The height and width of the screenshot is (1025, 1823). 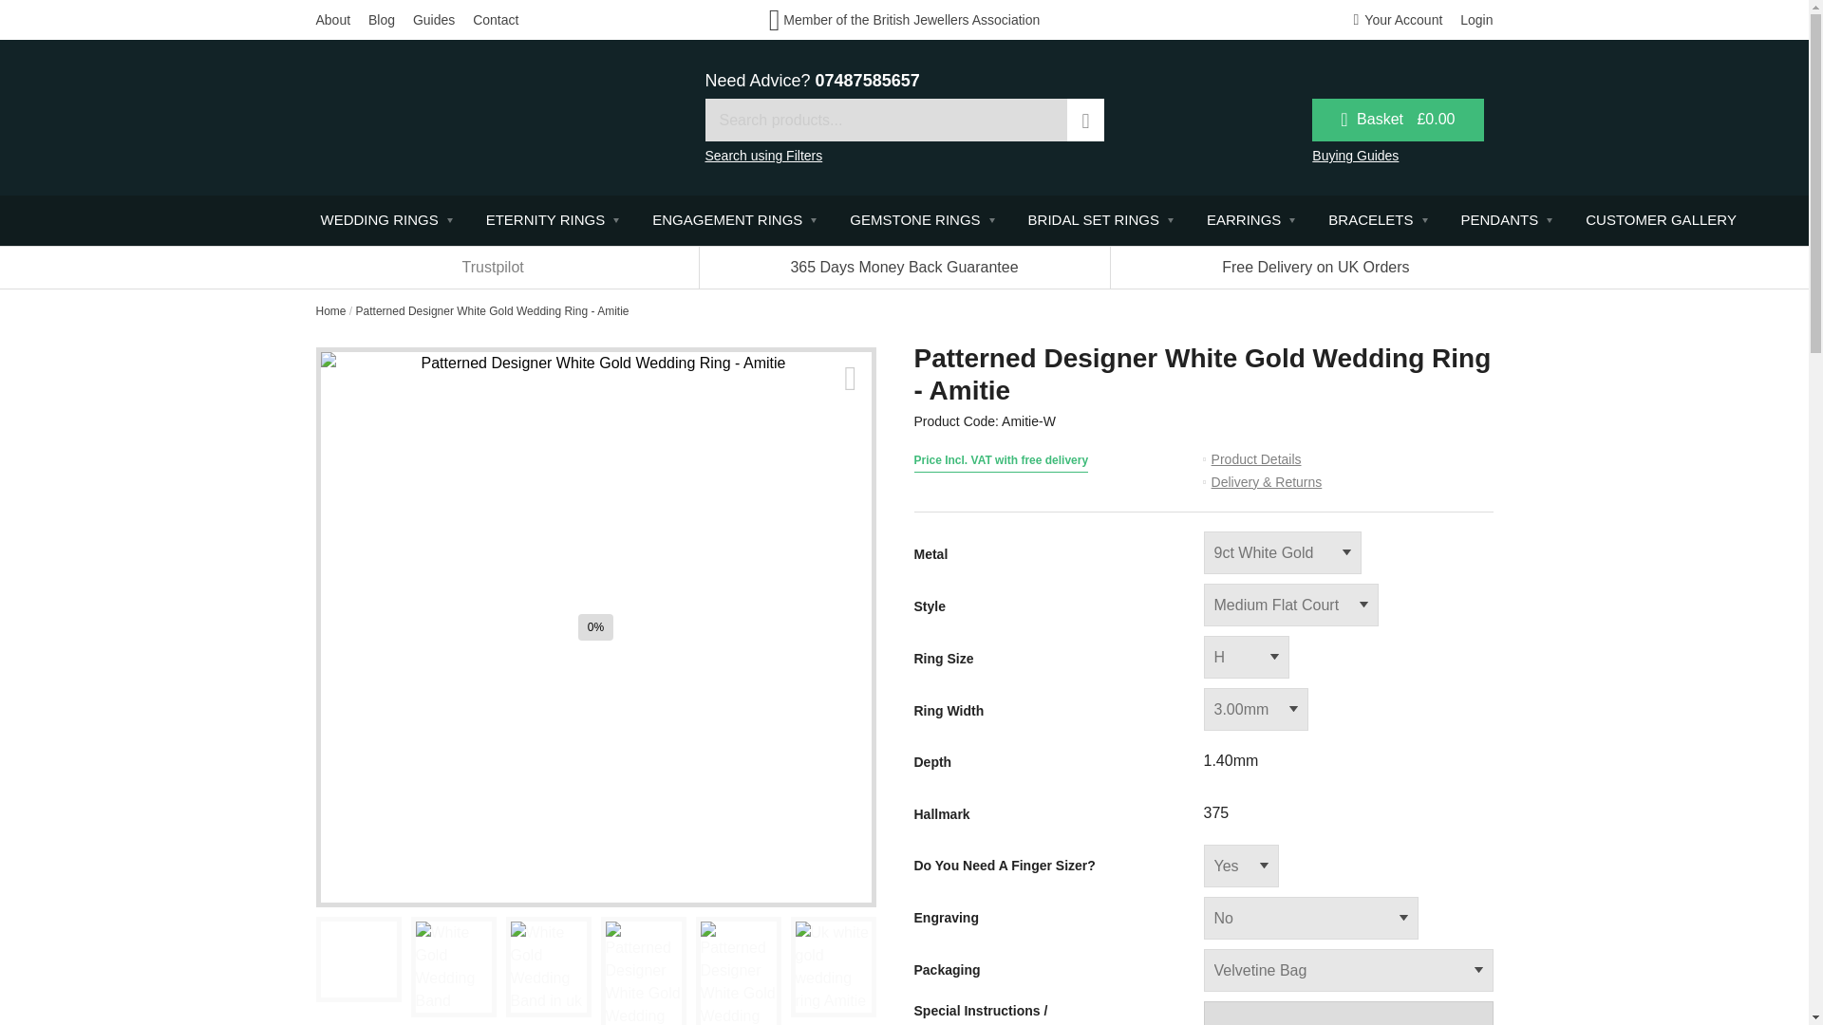 What do you see at coordinates (905, 19) in the screenshot?
I see `Member of the British Jewellers Association` at bounding box center [905, 19].